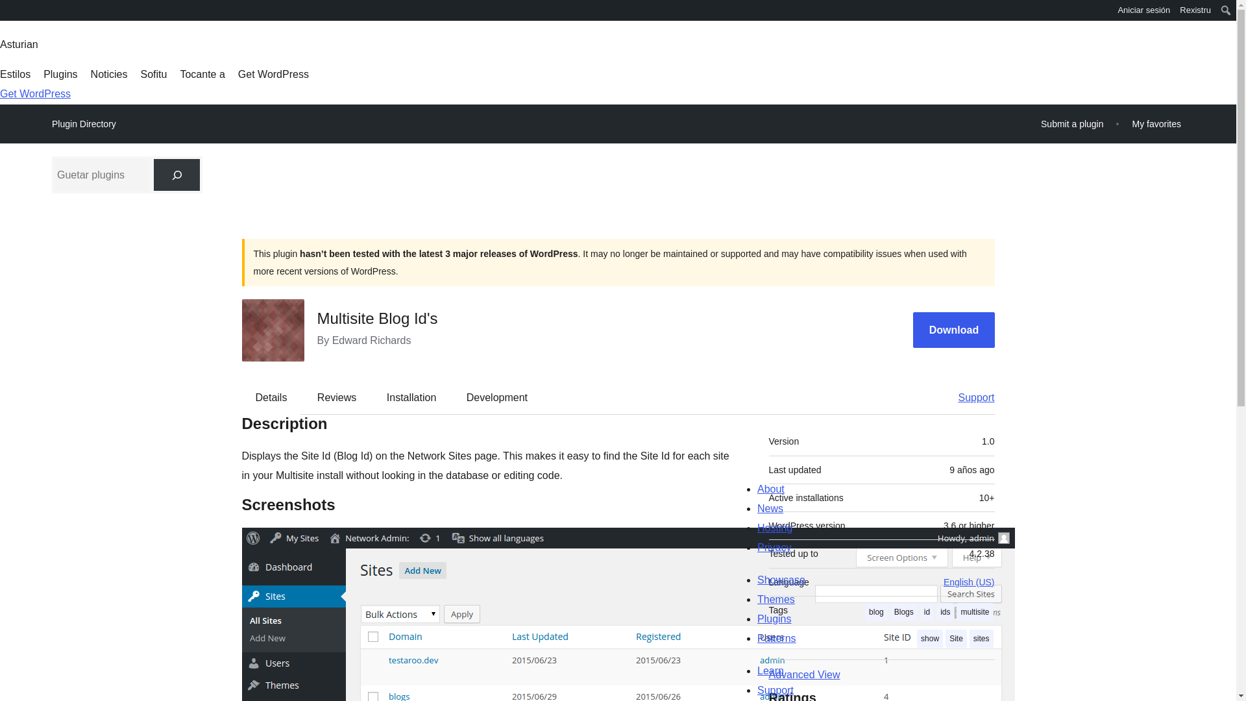 This screenshot has width=1246, height=701. I want to click on Get WordPress, so click(35, 93).